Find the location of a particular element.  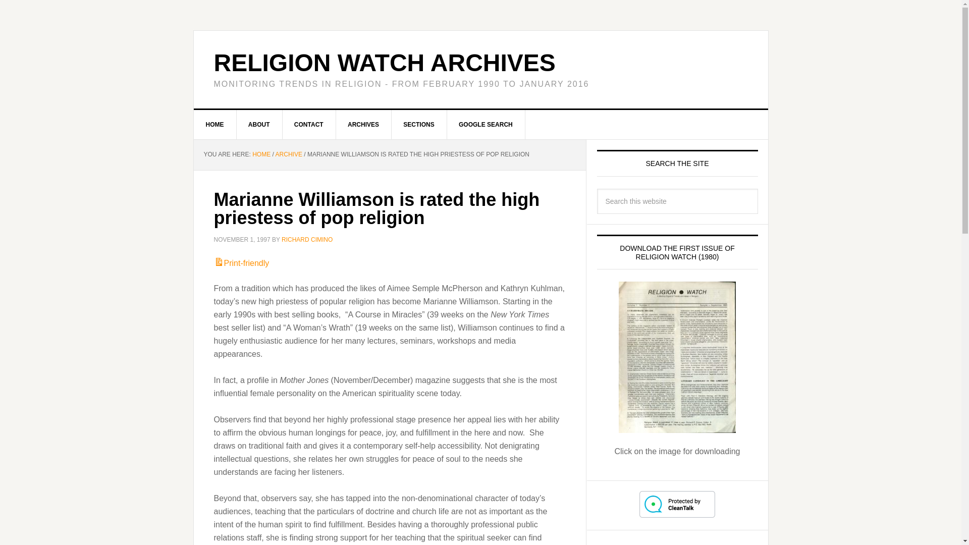

RICHARD CIMINO is located at coordinates (307, 239).